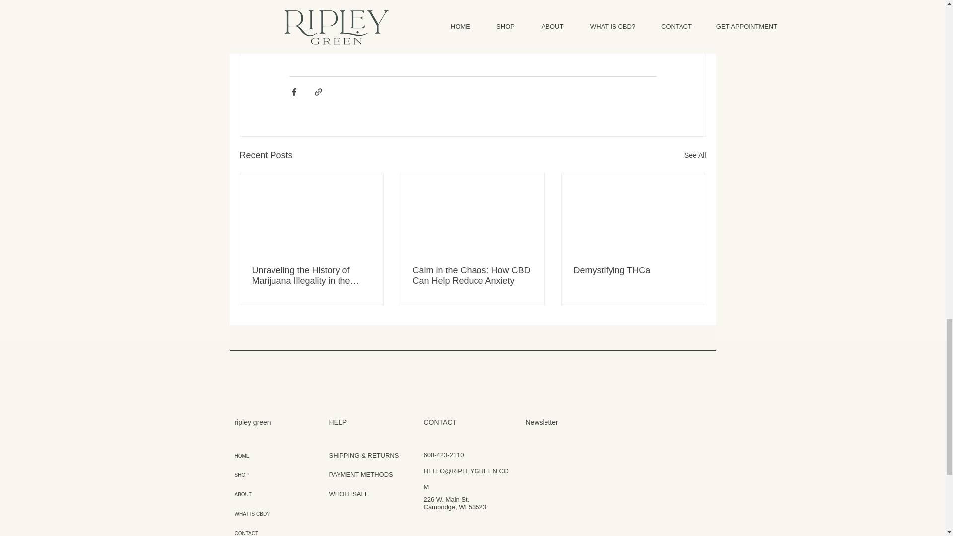  I want to click on HOME, so click(261, 456).